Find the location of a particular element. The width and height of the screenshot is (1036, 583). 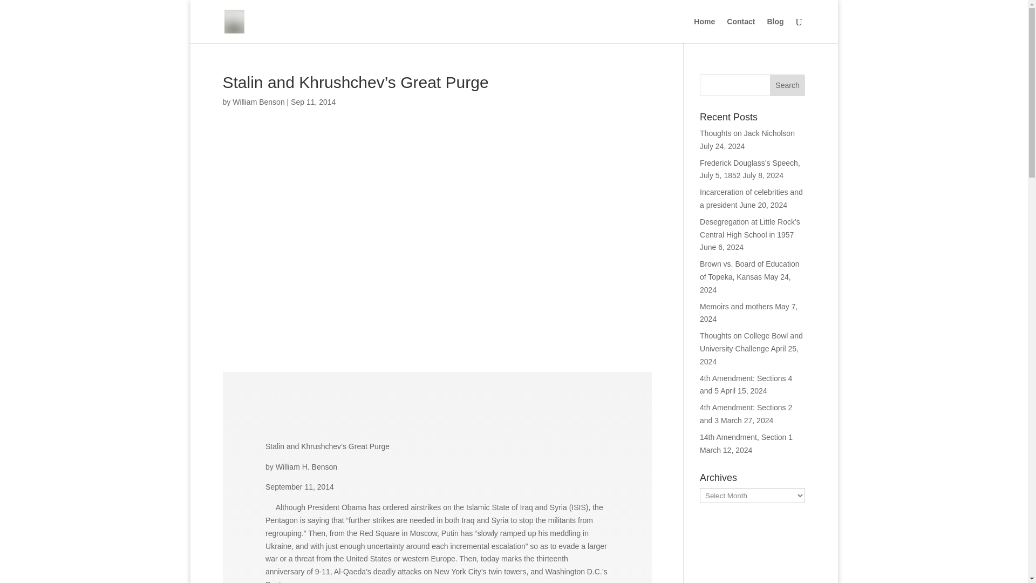

14th Amendment, Section 1 is located at coordinates (746, 437).